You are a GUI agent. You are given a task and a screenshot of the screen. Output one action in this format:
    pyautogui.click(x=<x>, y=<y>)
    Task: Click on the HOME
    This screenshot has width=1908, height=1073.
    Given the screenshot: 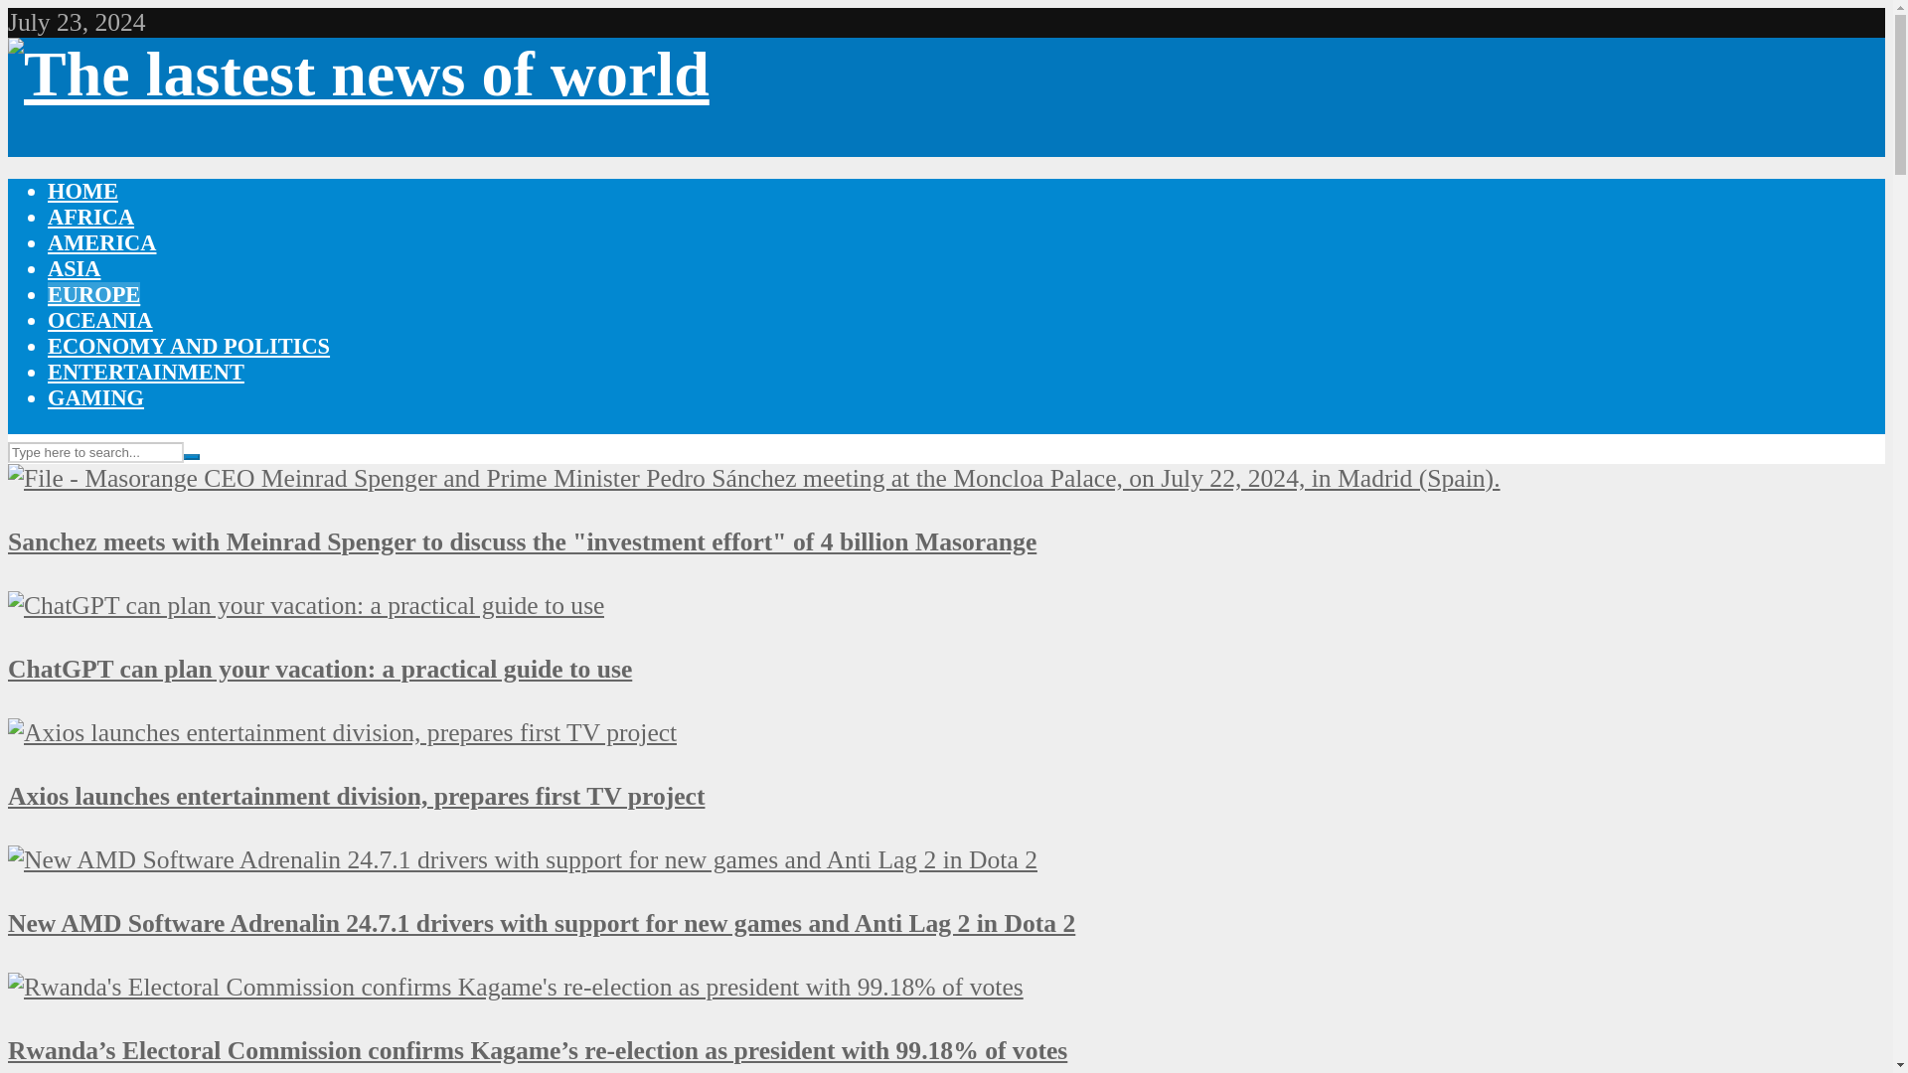 What is the action you would take?
    pyautogui.click(x=83, y=191)
    